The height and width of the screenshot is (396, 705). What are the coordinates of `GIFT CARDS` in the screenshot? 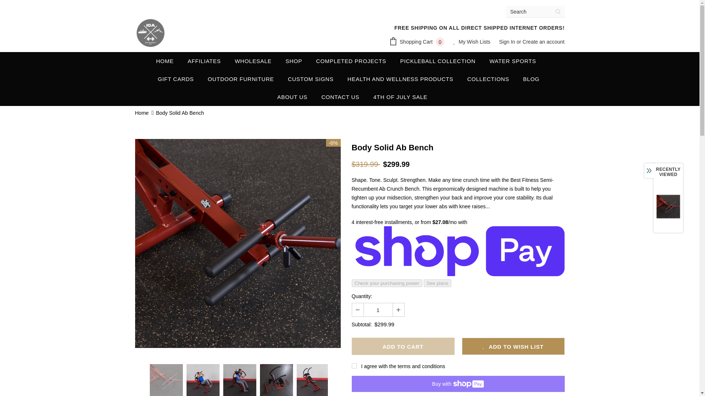 It's located at (176, 79).